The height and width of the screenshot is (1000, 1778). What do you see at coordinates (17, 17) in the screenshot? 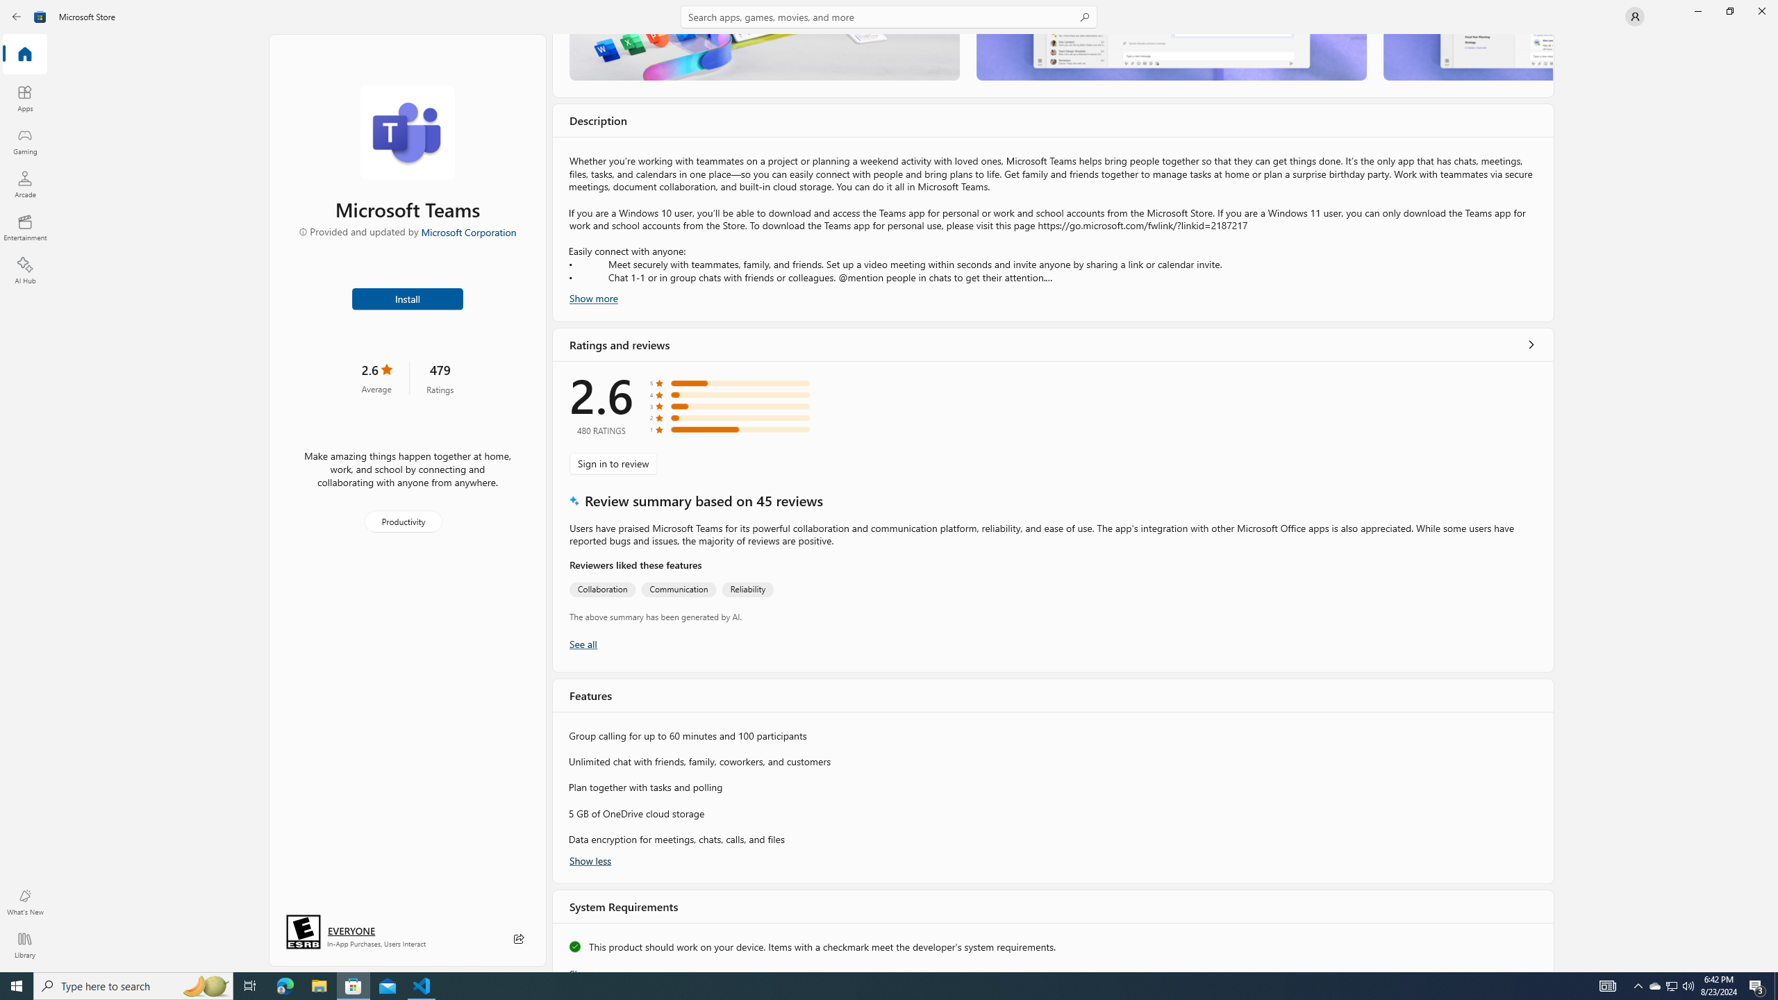
I see `Back` at bounding box center [17, 17].